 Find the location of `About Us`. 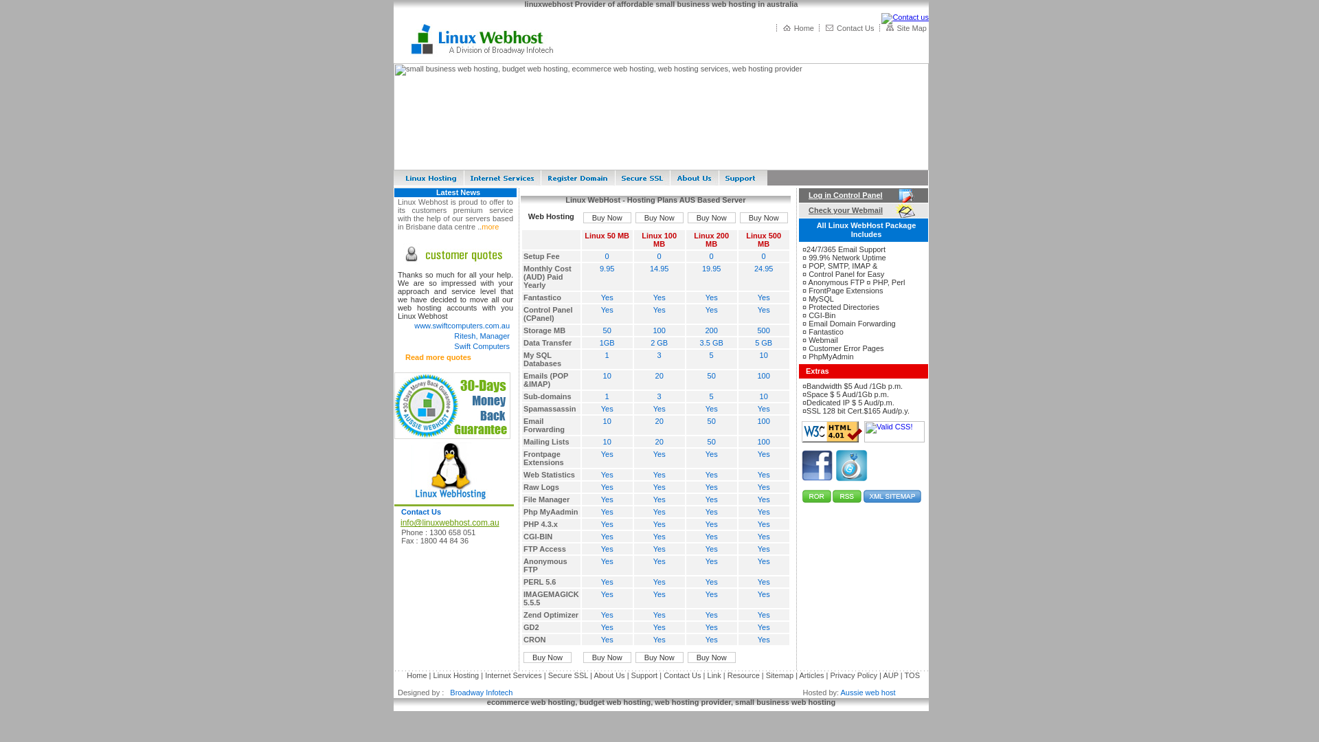

About Us is located at coordinates (609, 675).